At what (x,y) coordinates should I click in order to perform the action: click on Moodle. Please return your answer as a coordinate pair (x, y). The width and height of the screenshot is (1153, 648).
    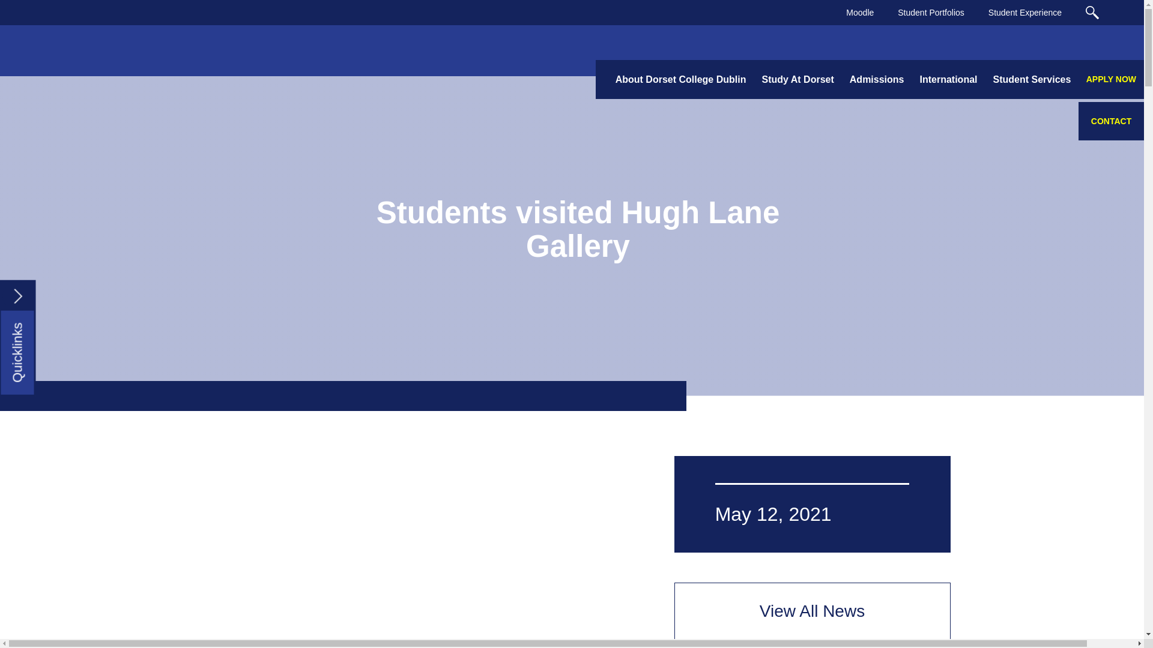
    Looking at the image, I should click on (859, 12).